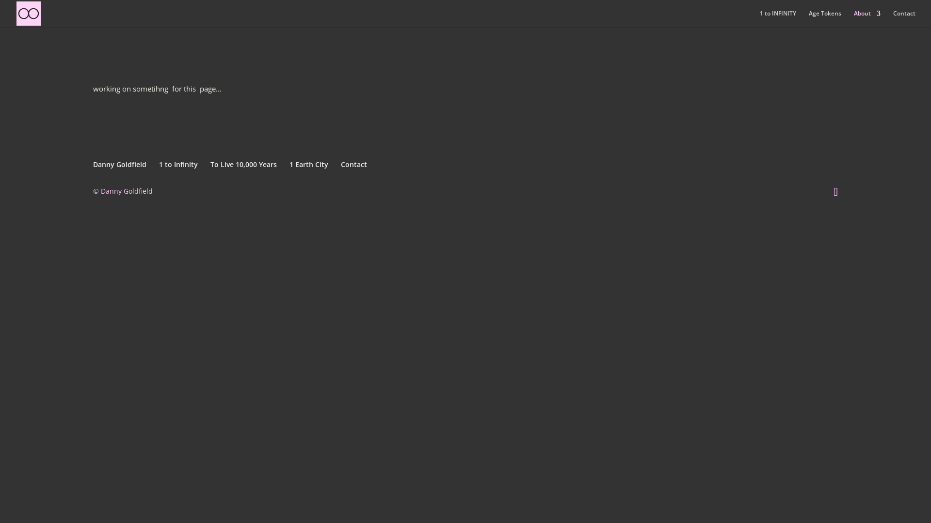 The width and height of the screenshot is (931, 523). What do you see at coordinates (354, 165) in the screenshot?
I see `Contact` at bounding box center [354, 165].